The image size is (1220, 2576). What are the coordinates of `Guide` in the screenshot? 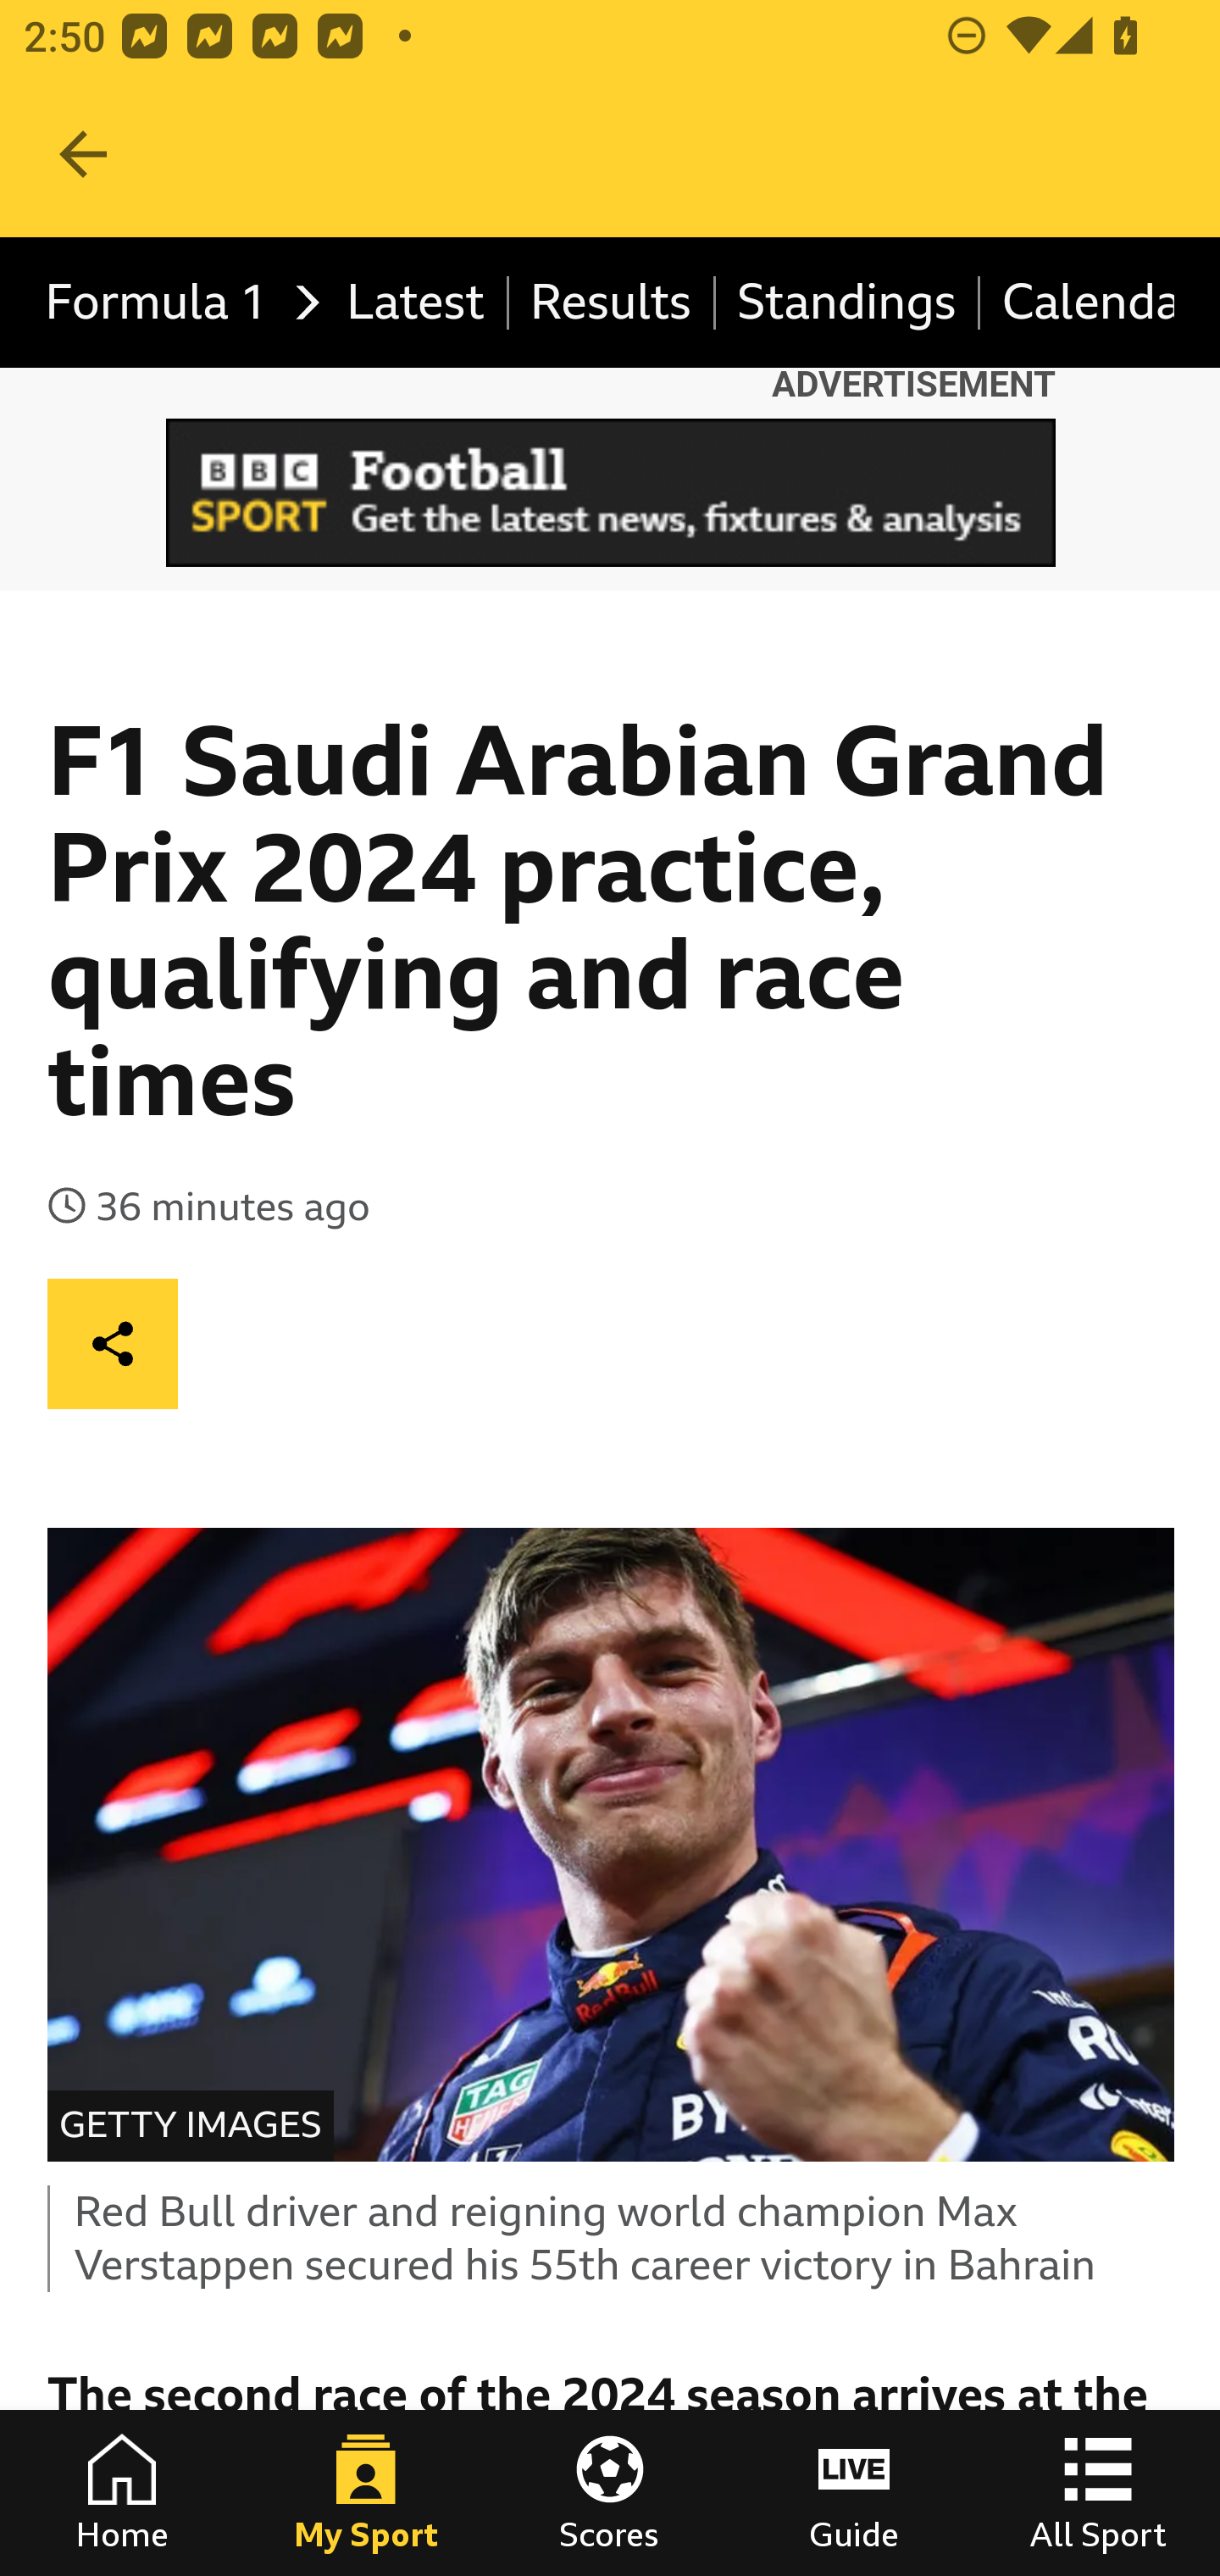 It's located at (854, 2493).